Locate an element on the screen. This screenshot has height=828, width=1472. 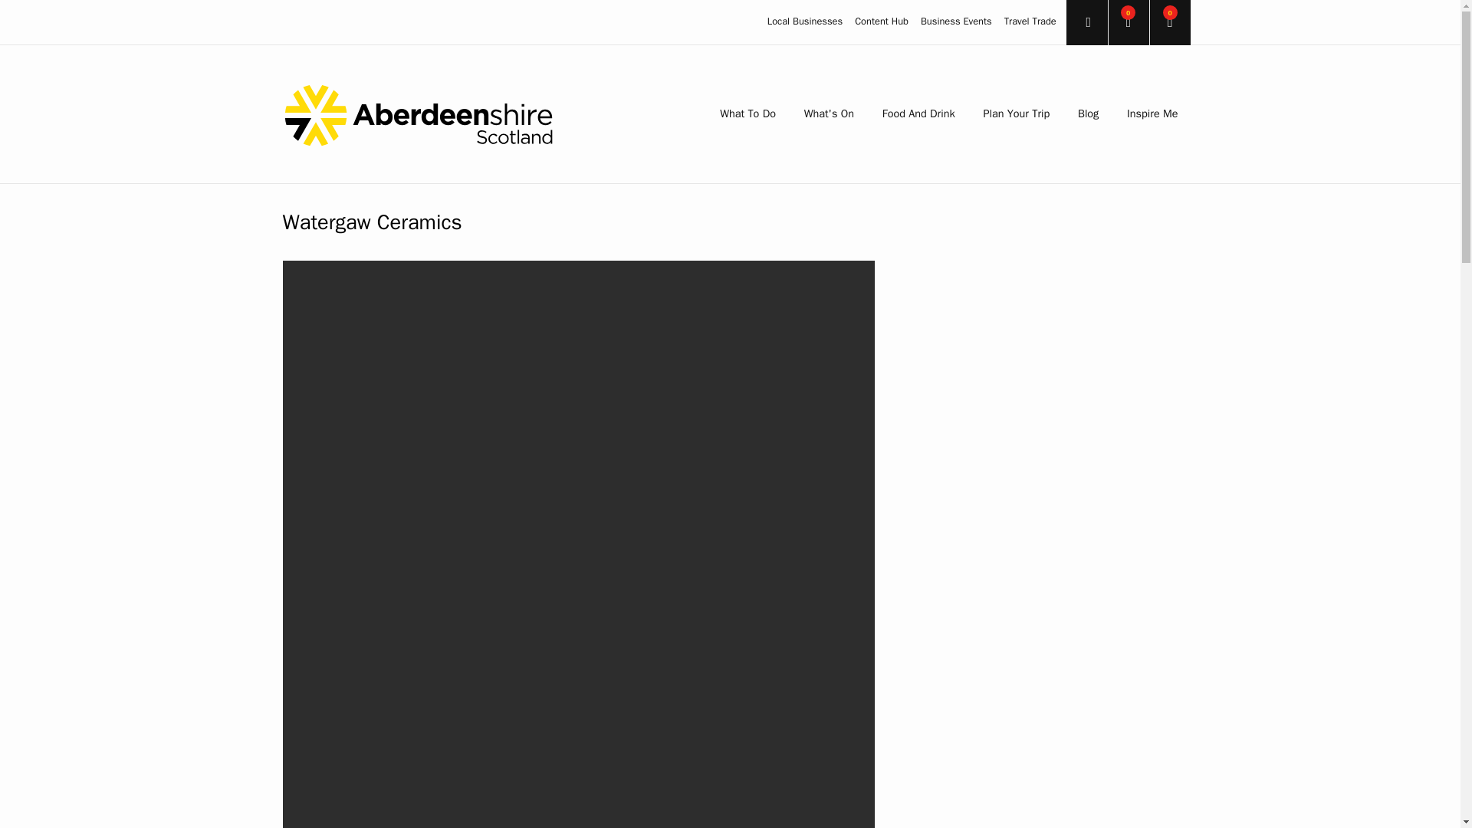
Travel Trade is located at coordinates (1030, 21).